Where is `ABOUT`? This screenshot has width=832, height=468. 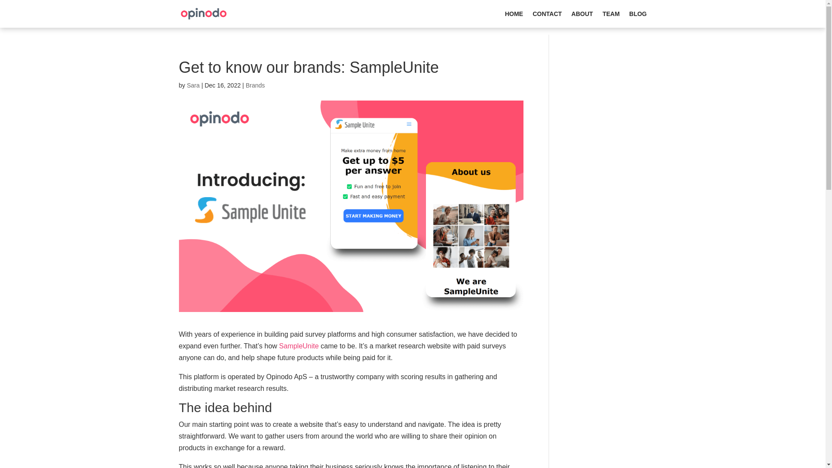 ABOUT is located at coordinates (582, 19).